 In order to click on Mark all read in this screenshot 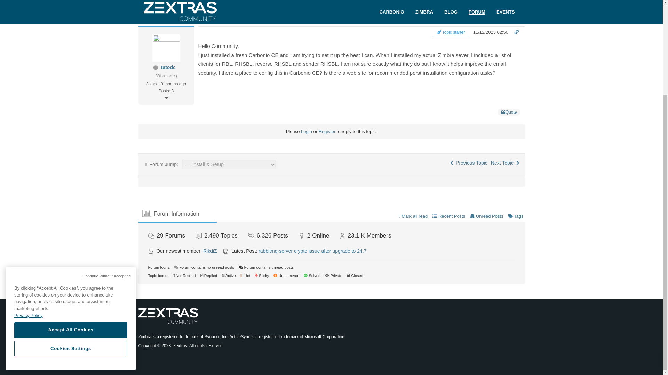, I will do `click(413, 216)`.